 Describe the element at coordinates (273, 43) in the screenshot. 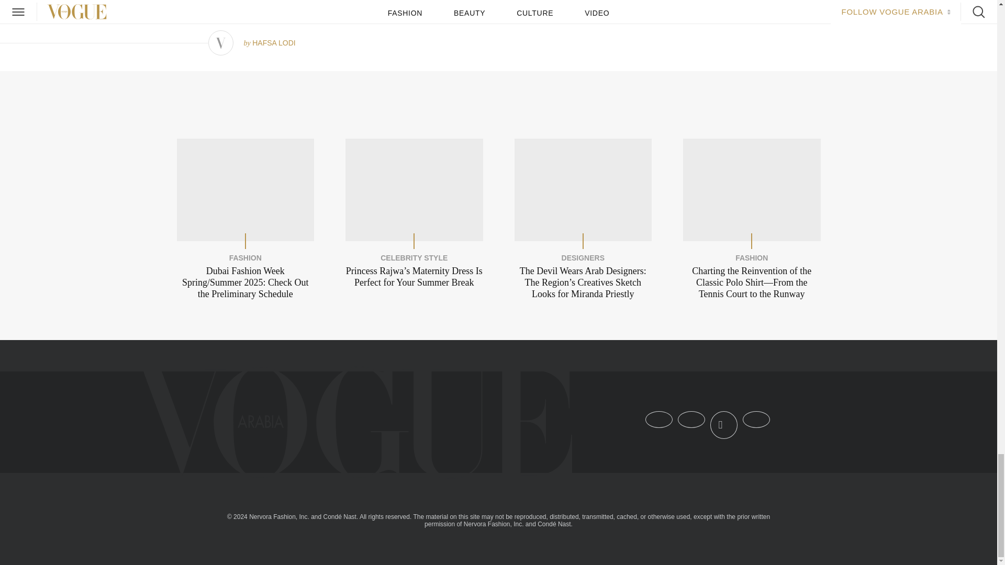

I see `Posts by Hafsa Lodi` at that location.